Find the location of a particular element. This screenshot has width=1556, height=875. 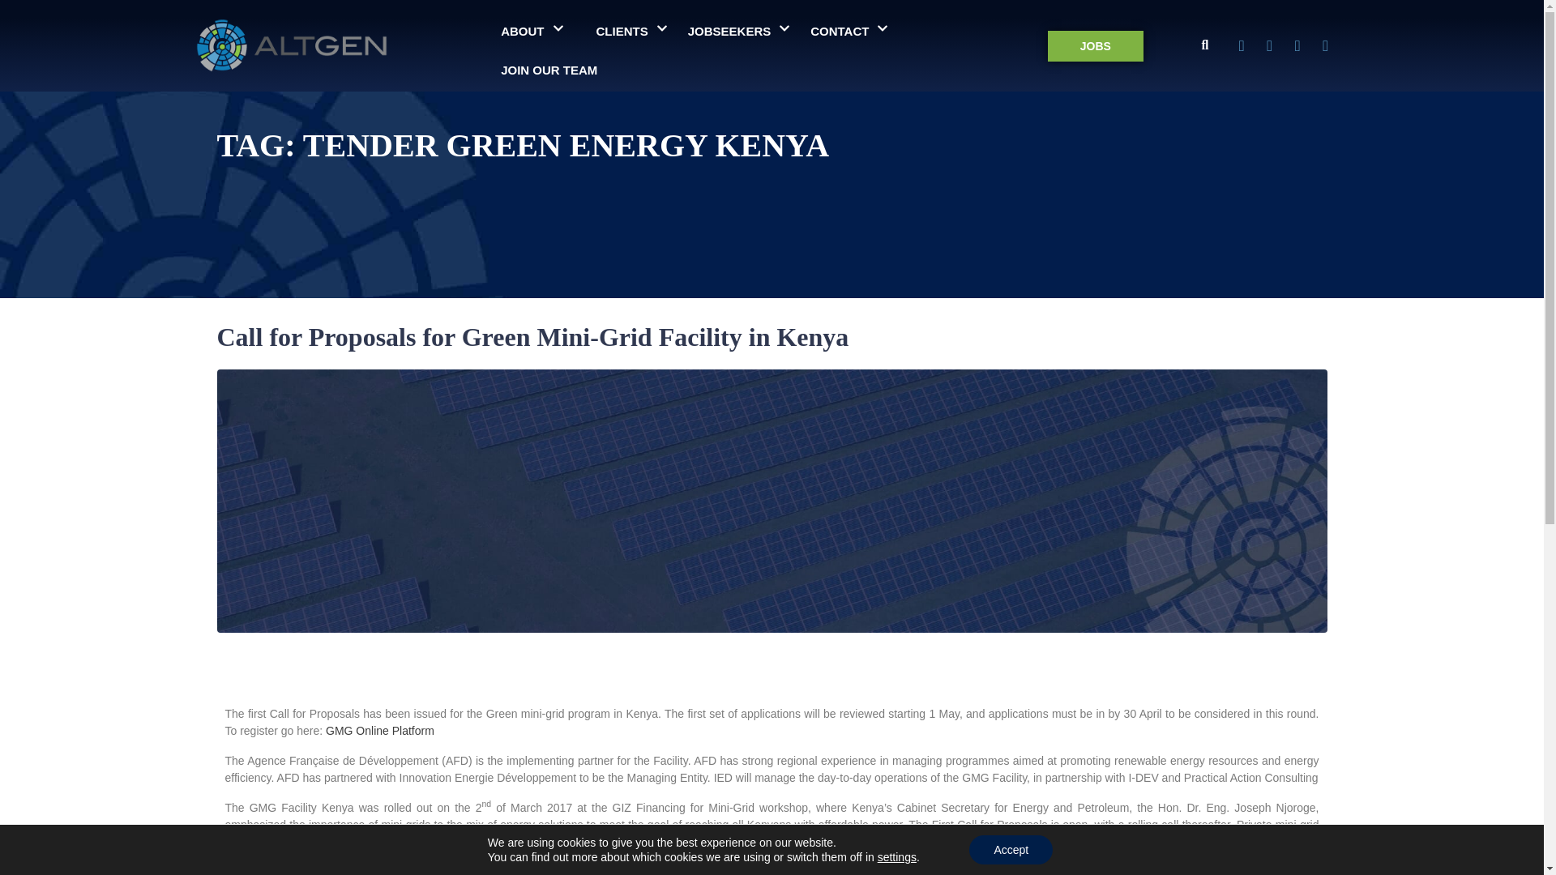

CLIENTS is located at coordinates (632, 31).